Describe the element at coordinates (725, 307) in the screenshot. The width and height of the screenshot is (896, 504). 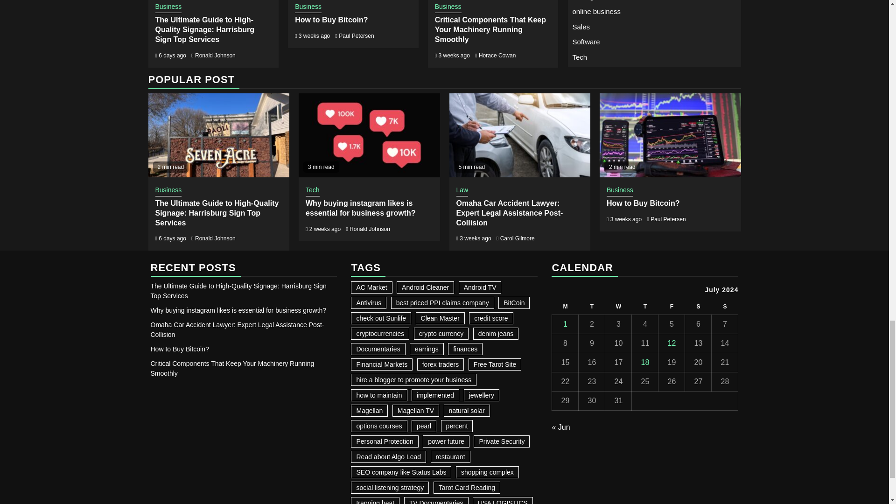
I see `Sunday` at that location.